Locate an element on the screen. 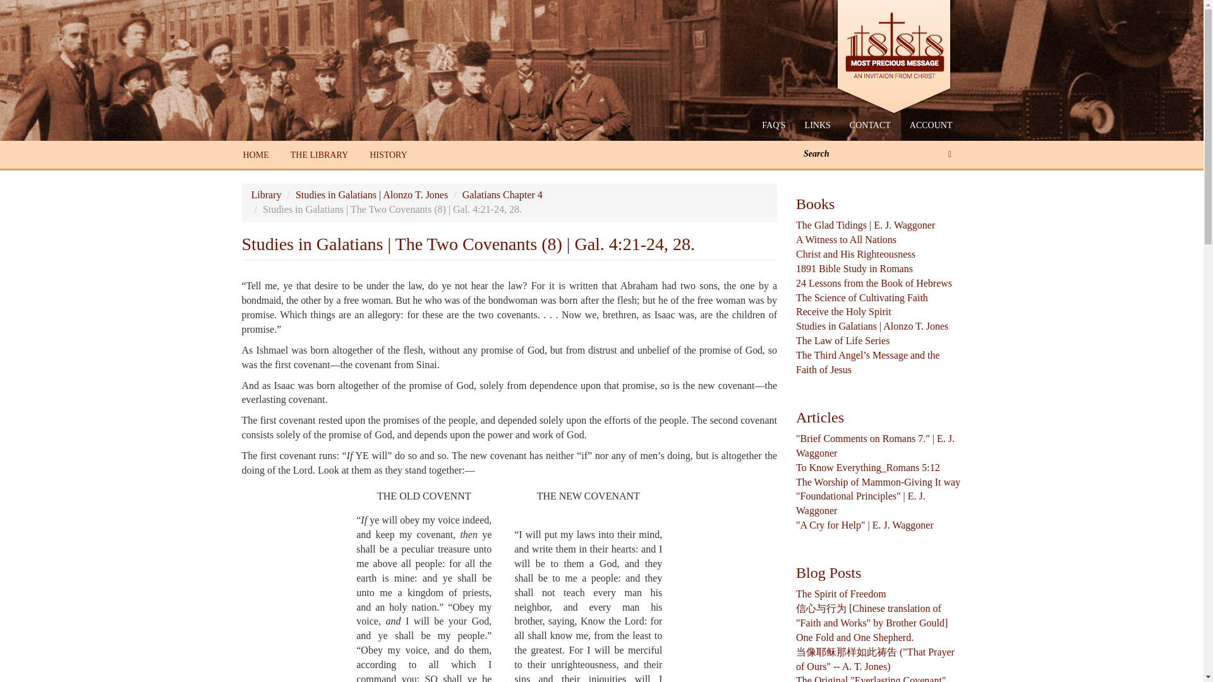 The image size is (1213, 682). HISTORY is located at coordinates (389, 155).